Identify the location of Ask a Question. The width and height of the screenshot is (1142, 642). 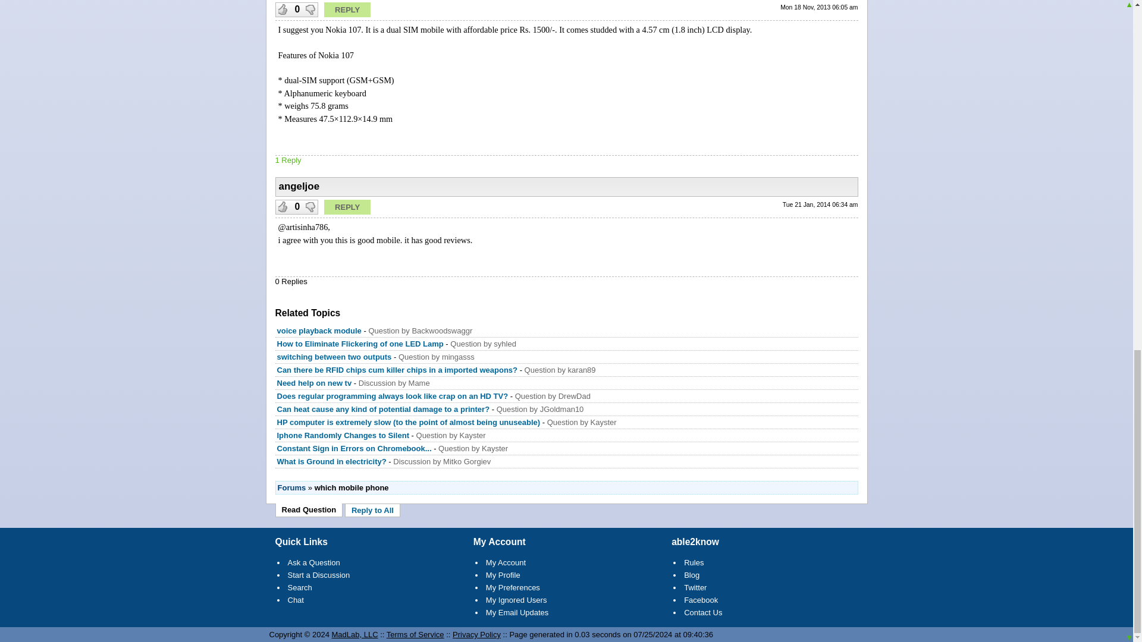
(314, 562).